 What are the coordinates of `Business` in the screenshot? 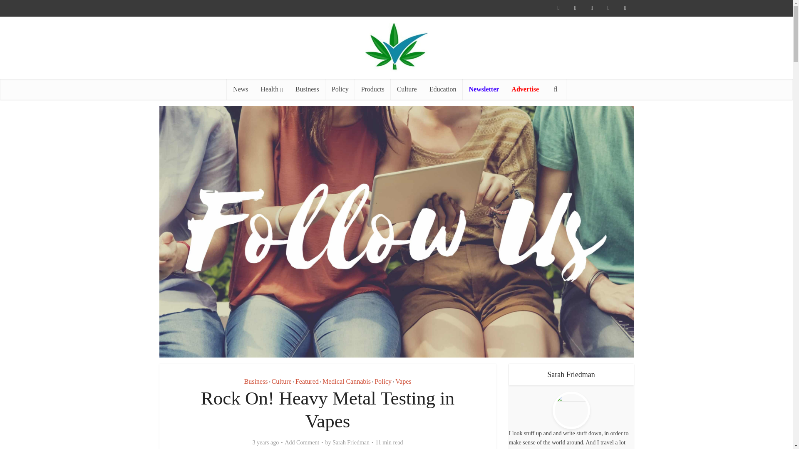 It's located at (307, 89).